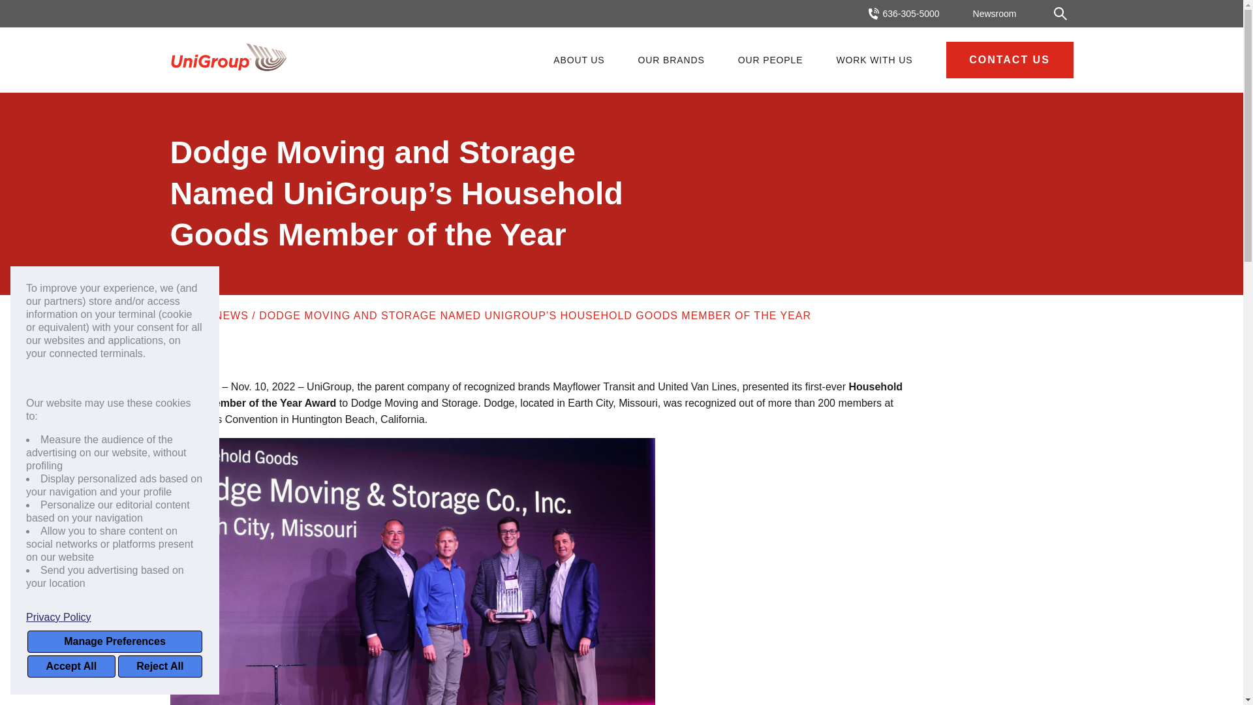 The height and width of the screenshot is (705, 1253). I want to click on CONTACT US, so click(1010, 59).